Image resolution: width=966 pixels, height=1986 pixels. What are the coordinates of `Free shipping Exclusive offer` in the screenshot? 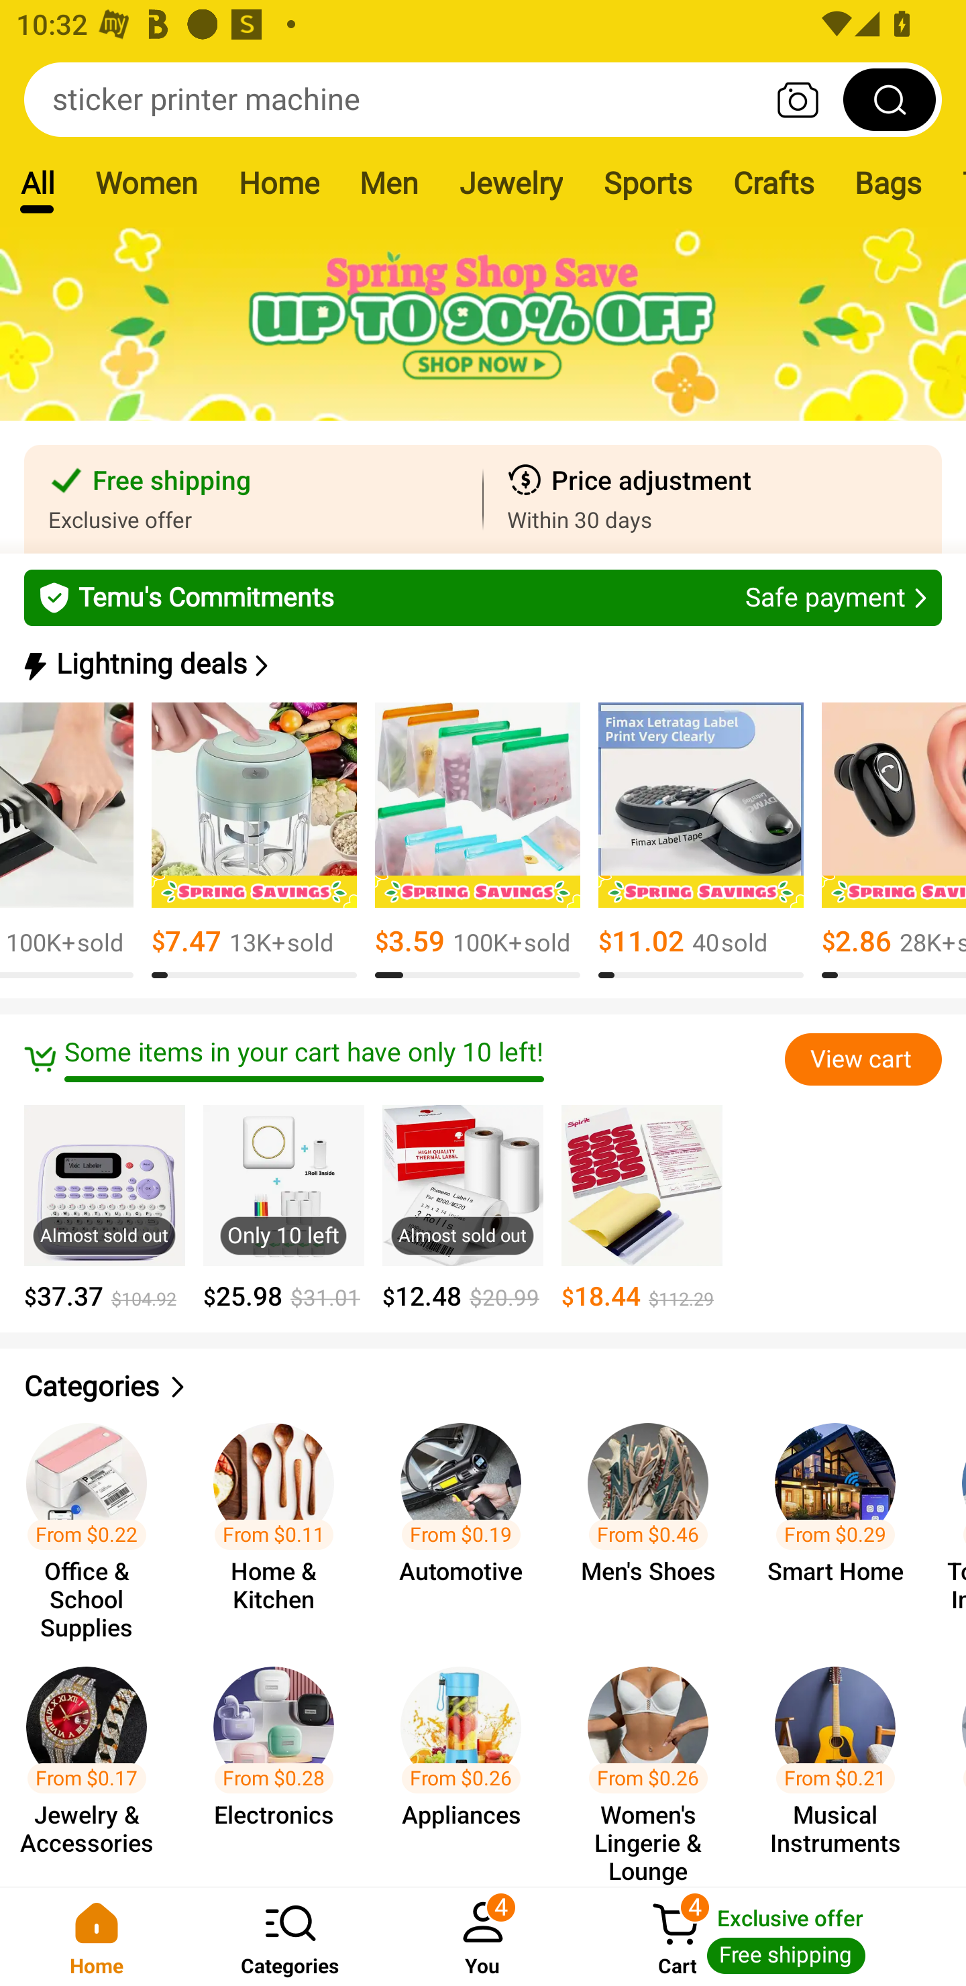 It's located at (254, 499).